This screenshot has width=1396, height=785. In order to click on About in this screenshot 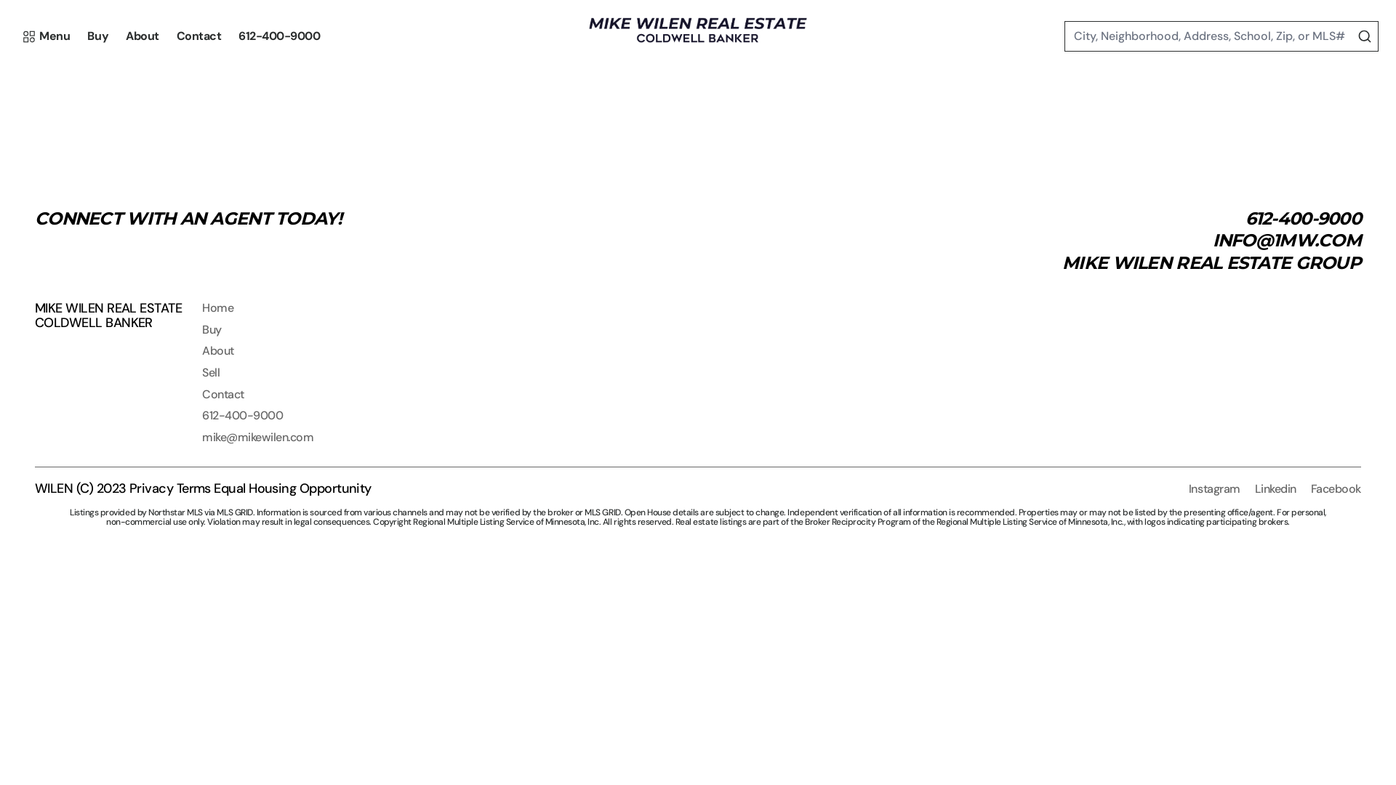, I will do `click(218, 350)`.